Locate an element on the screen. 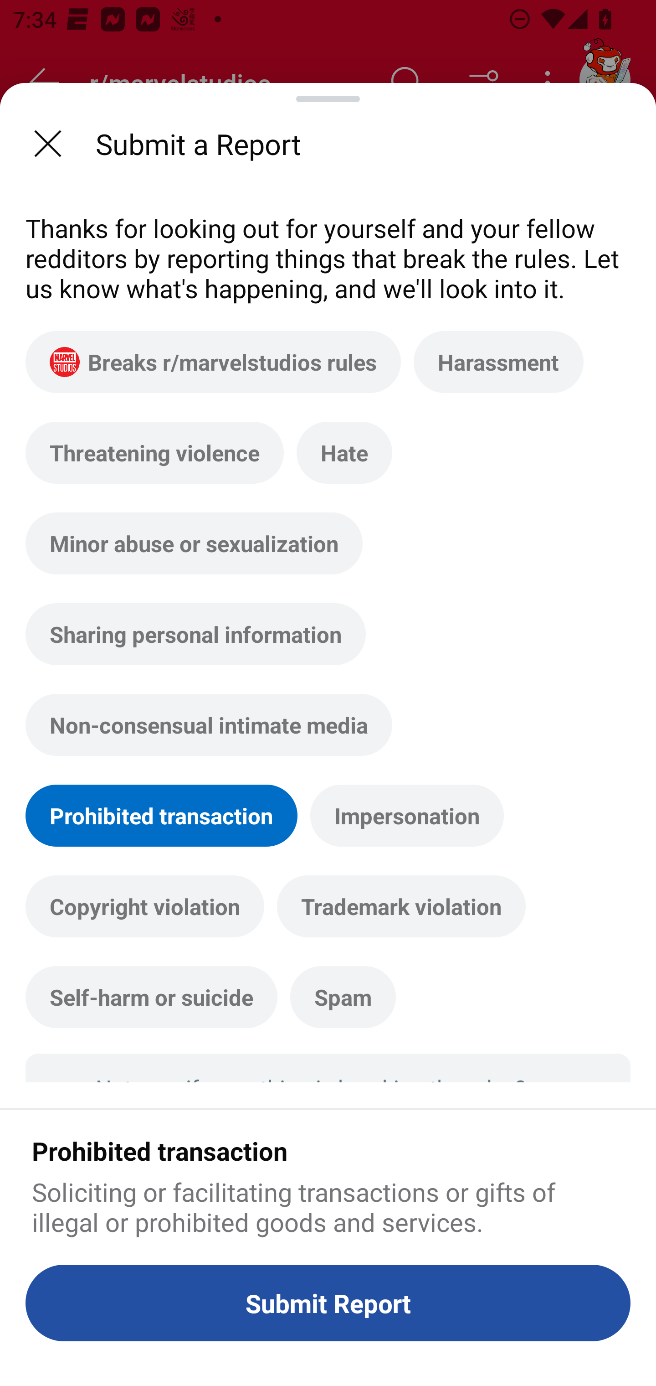 This screenshot has height=1386, width=656. Sharing personal information is located at coordinates (196, 634).